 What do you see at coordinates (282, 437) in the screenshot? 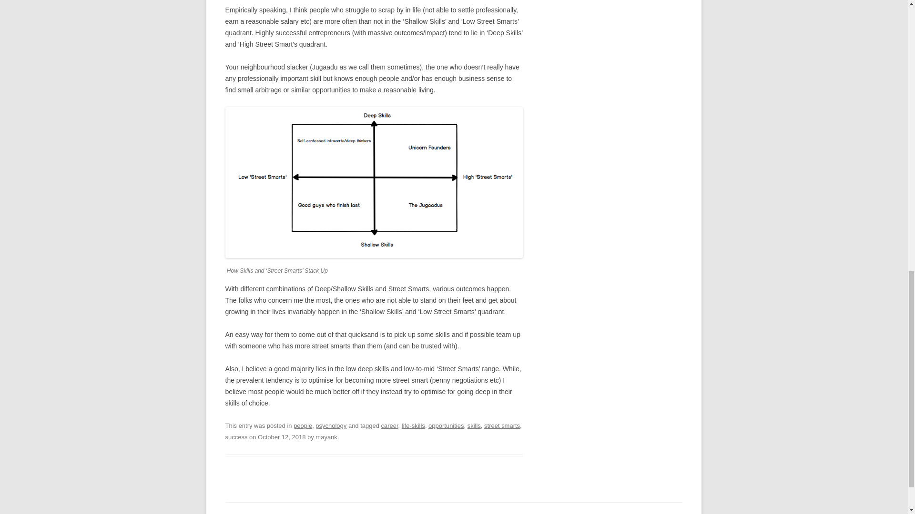
I see `October 12, 2018` at bounding box center [282, 437].